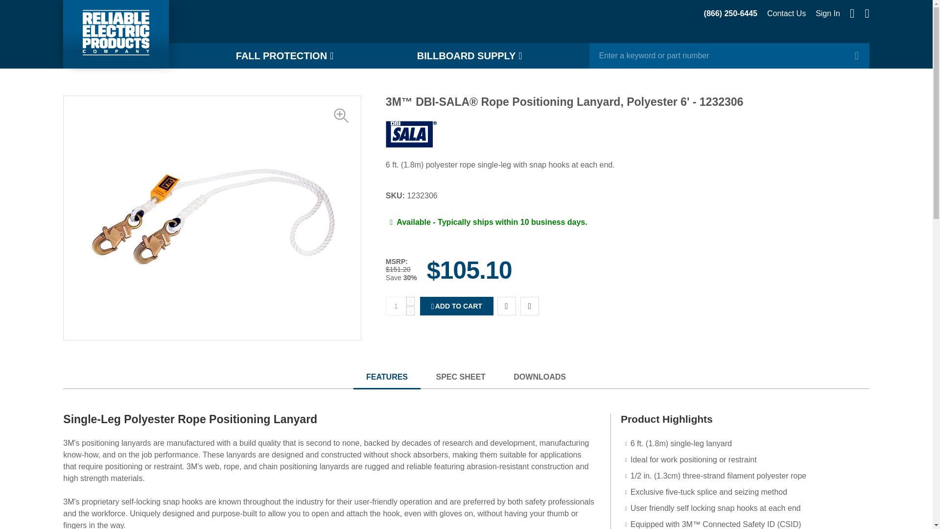  What do you see at coordinates (396, 306) in the screenshot?
I see `1` at bounding box center [396, 306].